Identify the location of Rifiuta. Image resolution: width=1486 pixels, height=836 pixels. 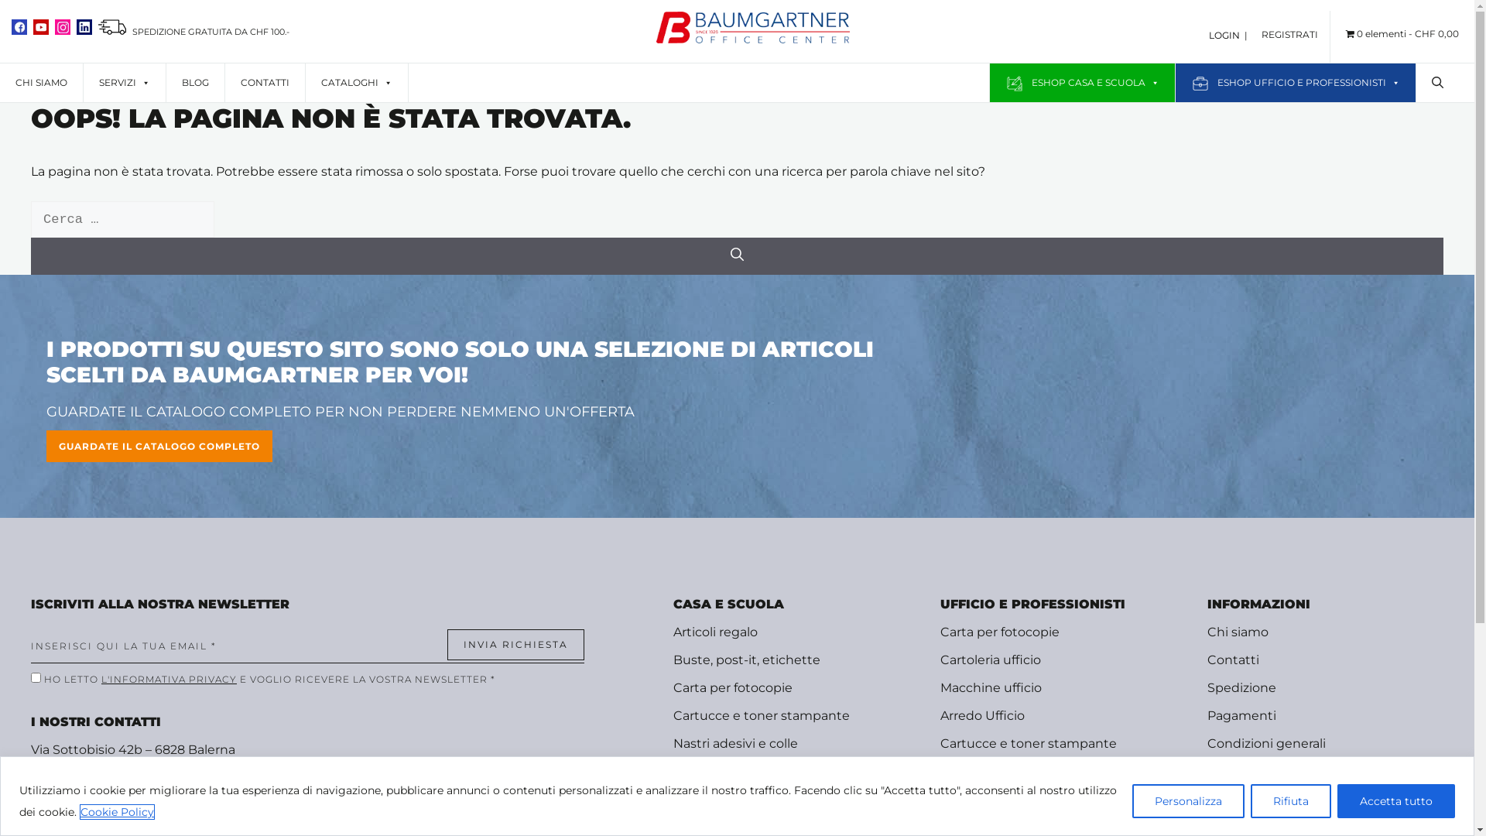
(1291, 800).